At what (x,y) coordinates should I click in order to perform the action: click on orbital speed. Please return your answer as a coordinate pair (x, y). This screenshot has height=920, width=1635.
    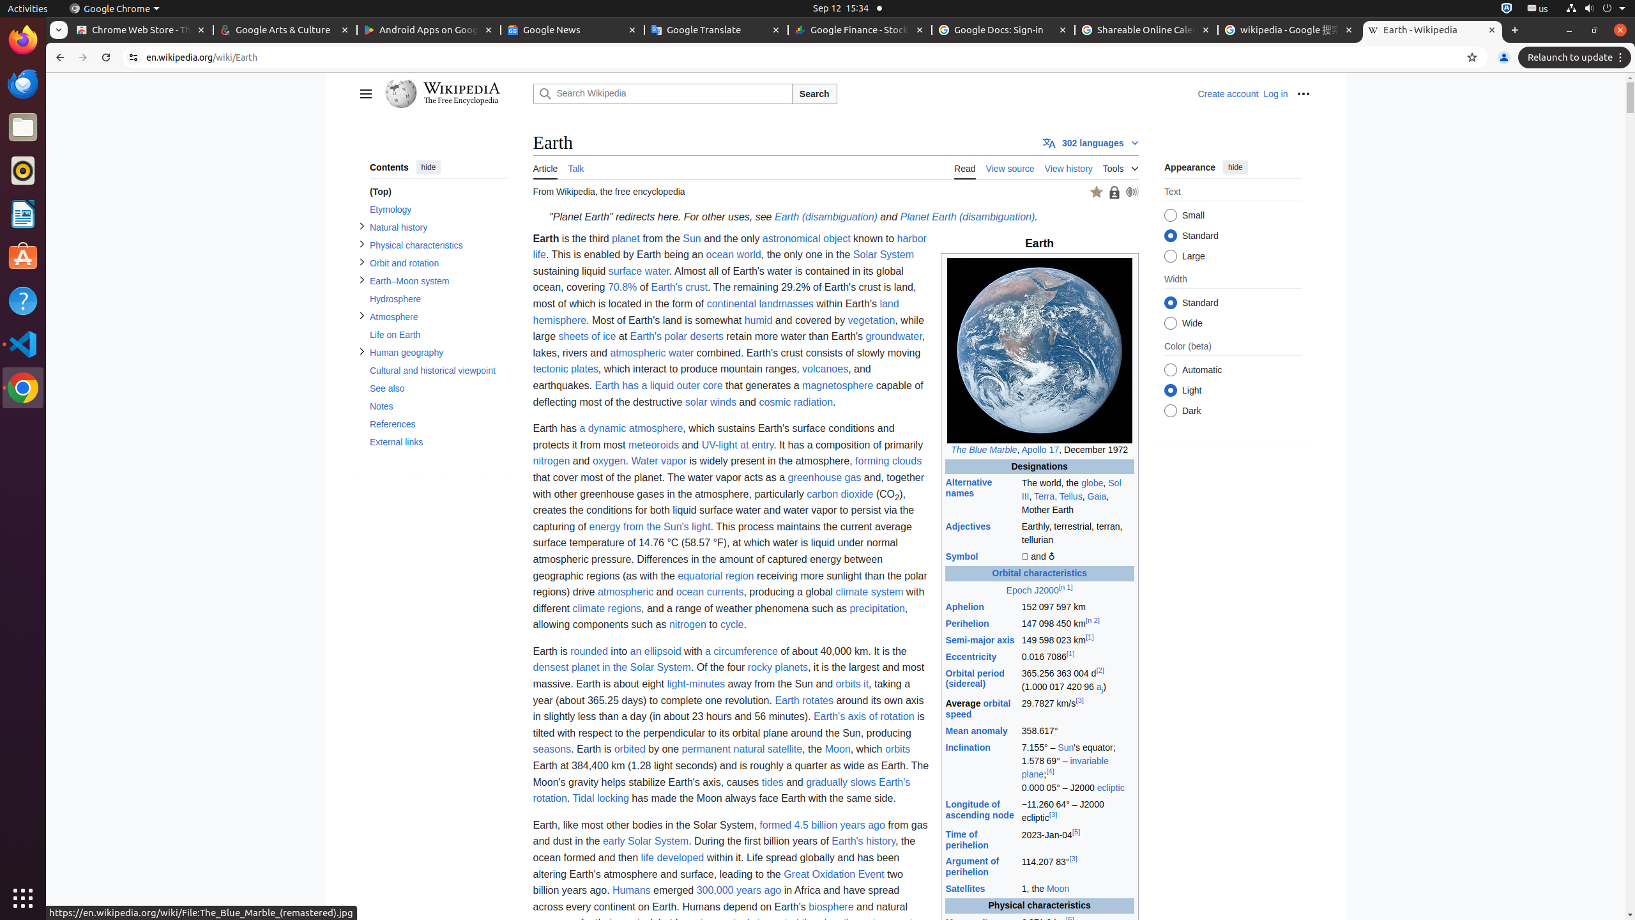
    Looking at the image, I should click on (978, 709).